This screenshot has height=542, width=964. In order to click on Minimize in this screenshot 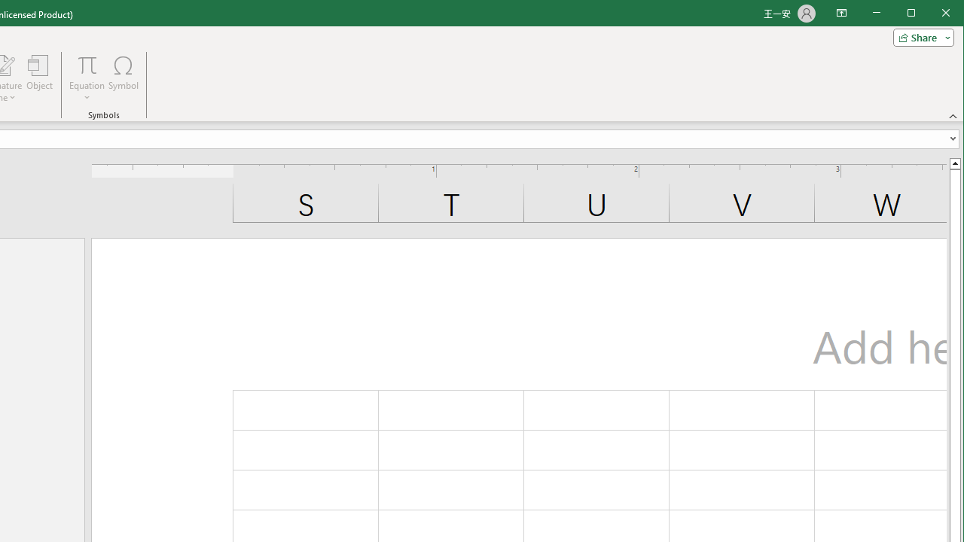, I will do `click(916, 14)`.